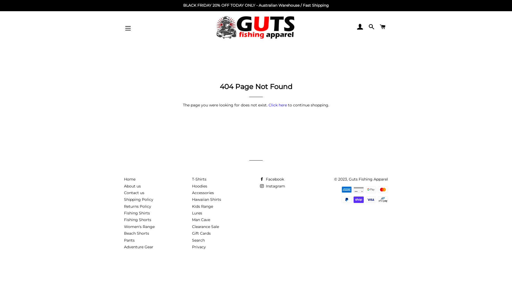 The image size is (512, 288). What do you see at coordinates (129, 240) in the screenshot?
I see `Pants` at bounding box center [129, 240].